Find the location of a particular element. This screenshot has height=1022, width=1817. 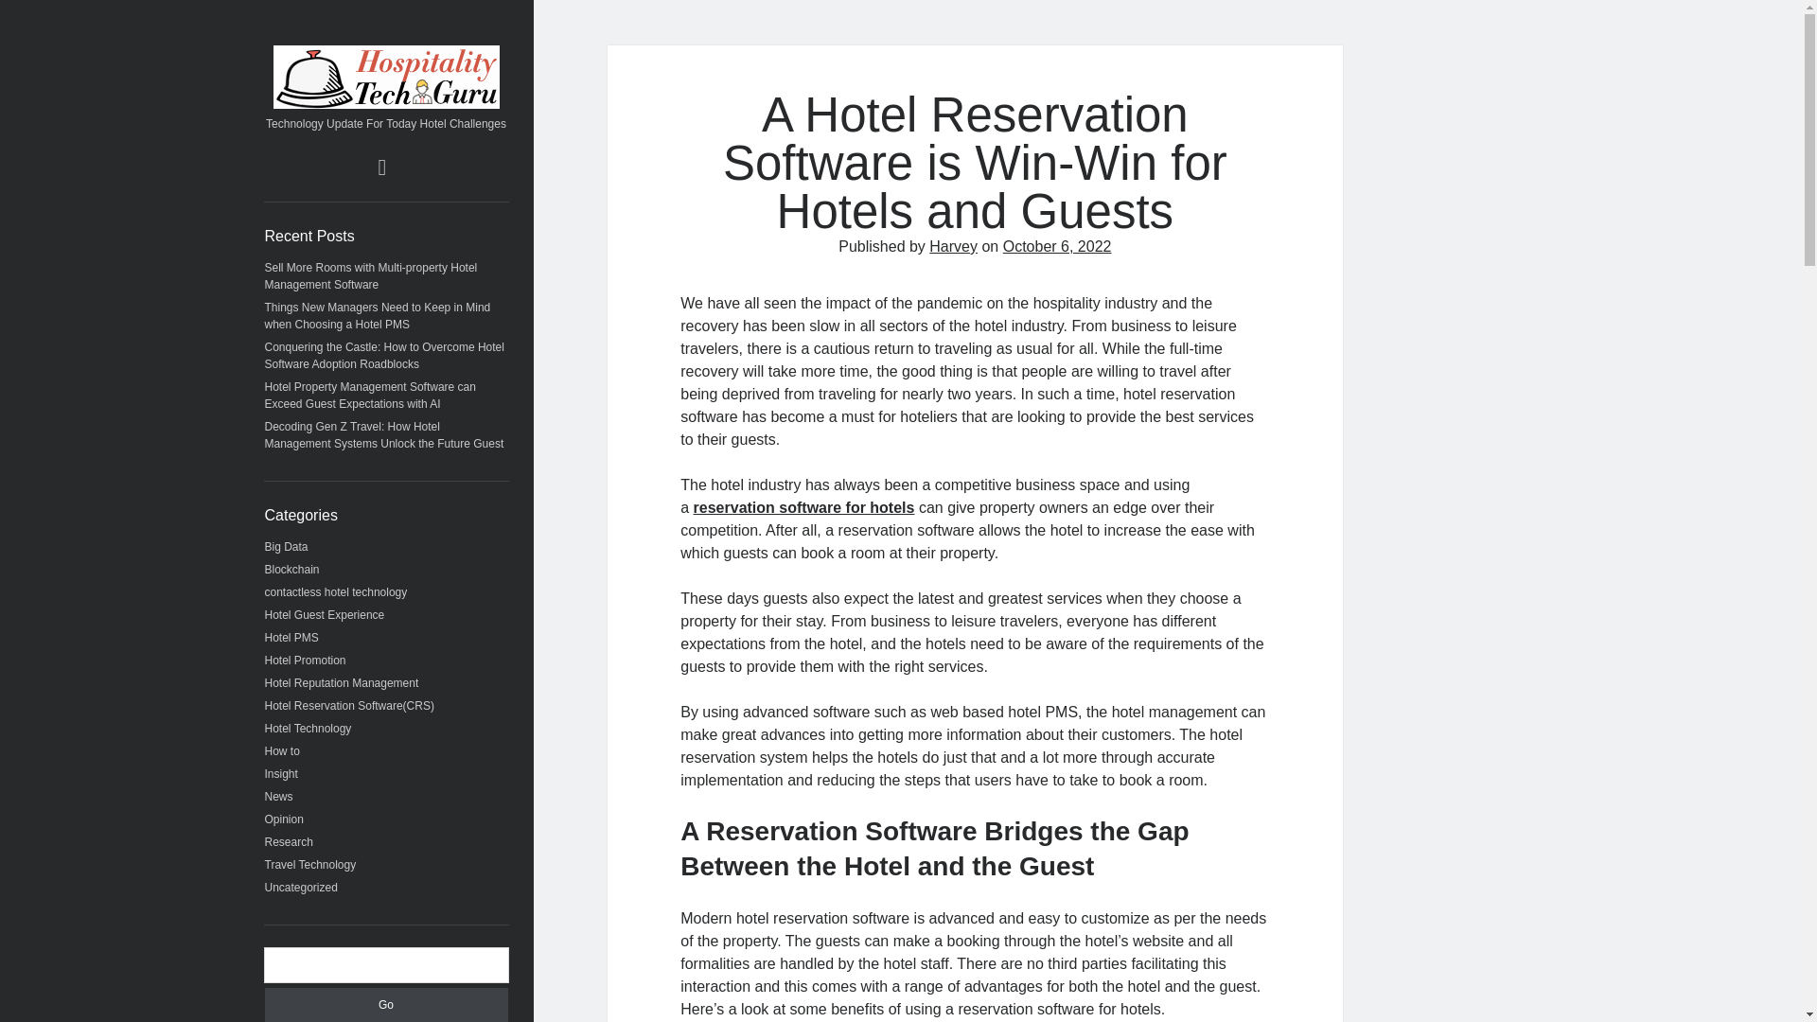

Hotel Reputation Management is located at coordinates (343, 683).